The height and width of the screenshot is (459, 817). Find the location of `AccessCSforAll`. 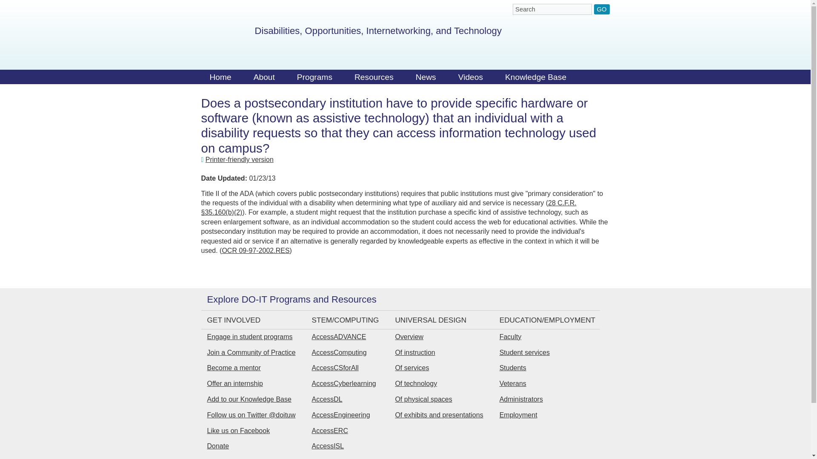

AccessCSforAll is located at coordinates (335, 368).